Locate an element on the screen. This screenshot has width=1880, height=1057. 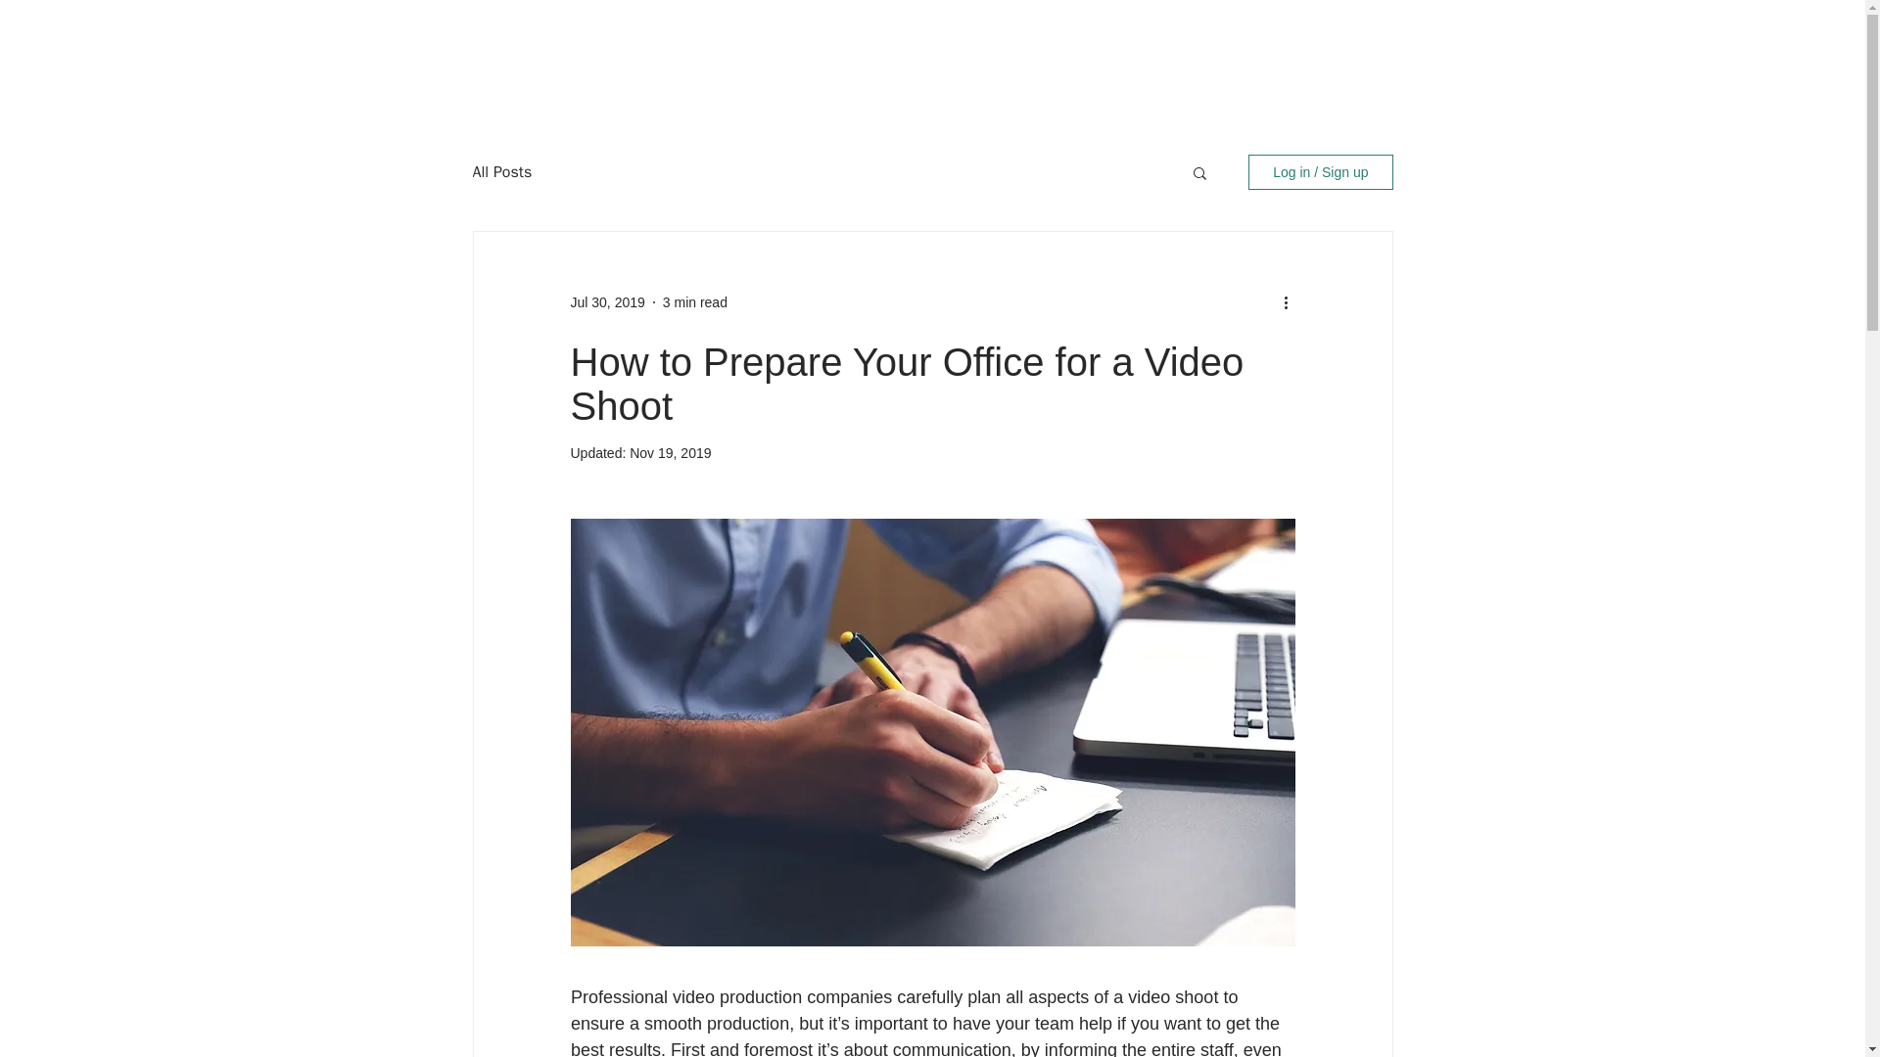
Jul 30, 2019 is located at coordinates (607, 301).